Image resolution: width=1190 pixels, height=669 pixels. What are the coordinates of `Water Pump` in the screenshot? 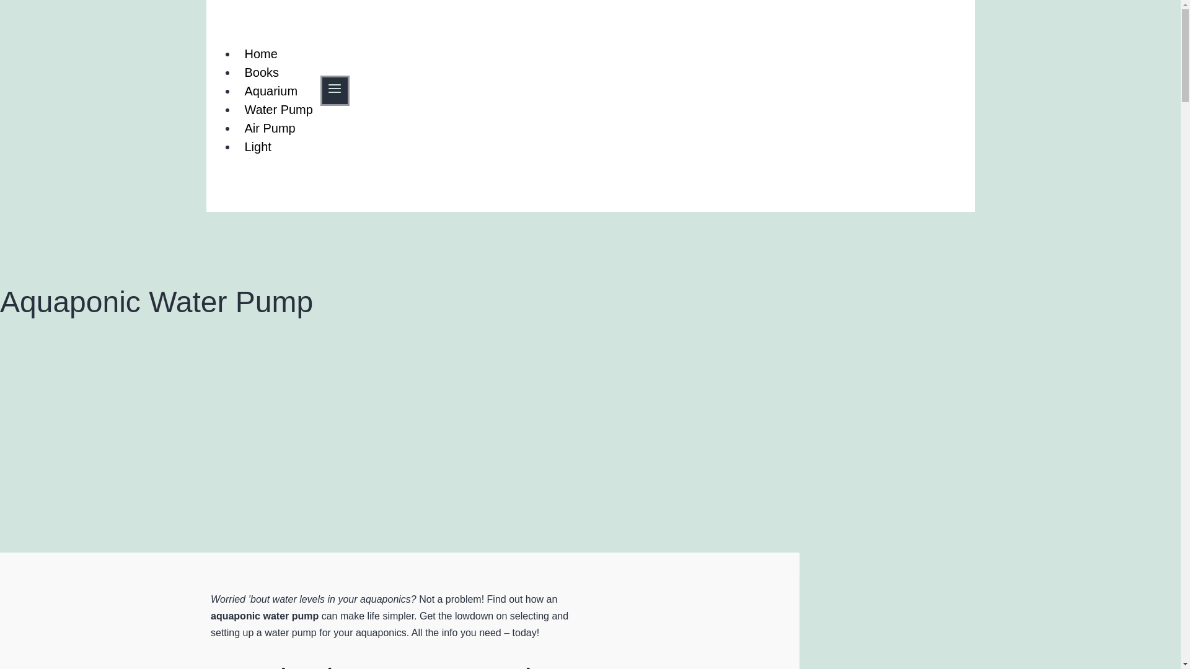 It's located at (278, 109).